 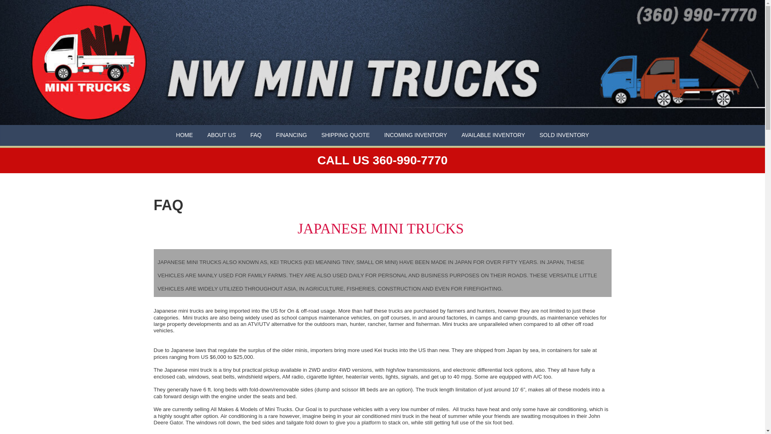 I want to click on HOME, so click(x=185, y=135).